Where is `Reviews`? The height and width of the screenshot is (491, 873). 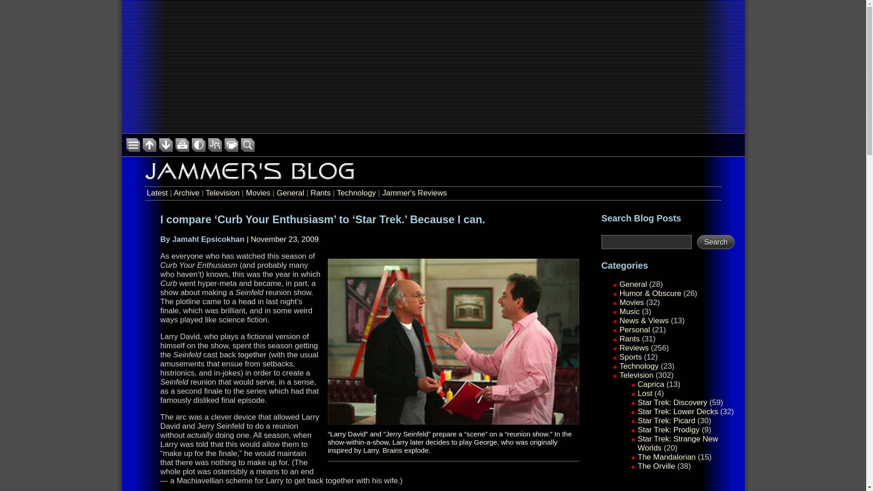
Reviews is located at coordinates (634, 348).